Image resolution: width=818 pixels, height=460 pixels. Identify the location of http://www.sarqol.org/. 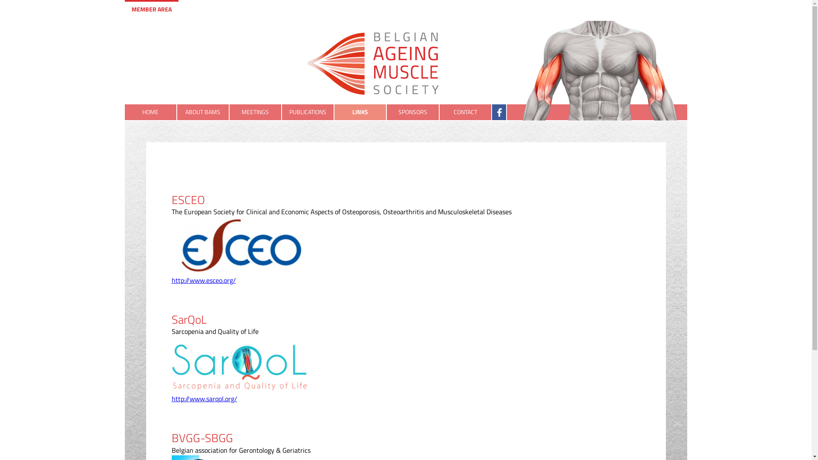
(204, 399).